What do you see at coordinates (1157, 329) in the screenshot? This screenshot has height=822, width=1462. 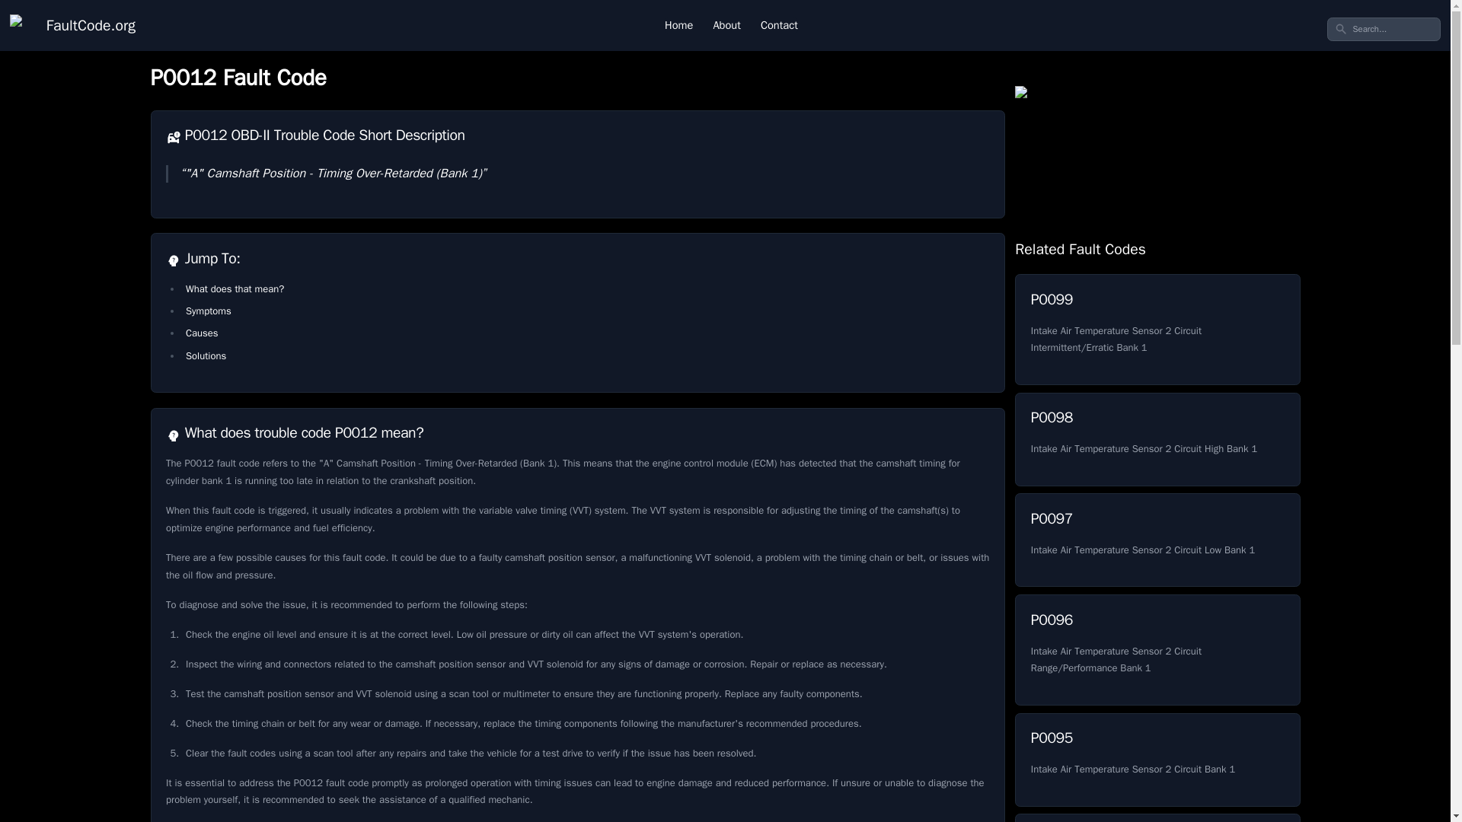 I see `P0095` at bounding box center [1157, 329].